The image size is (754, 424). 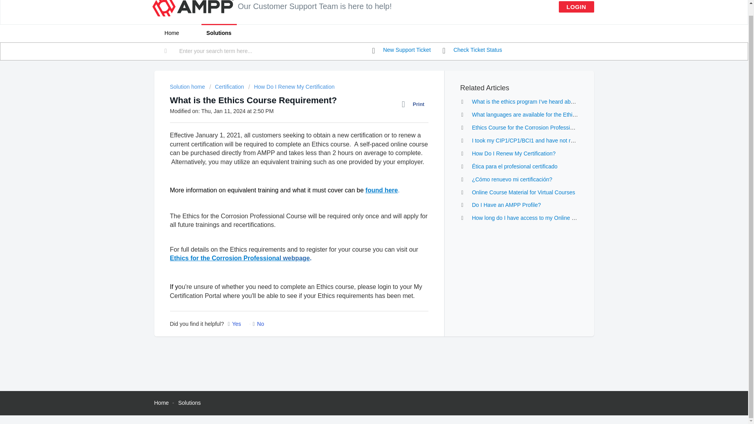 What do you see at coordinates (219, 33) in the screenshot?
I see `Solutions` at bounding box center [219, 33].